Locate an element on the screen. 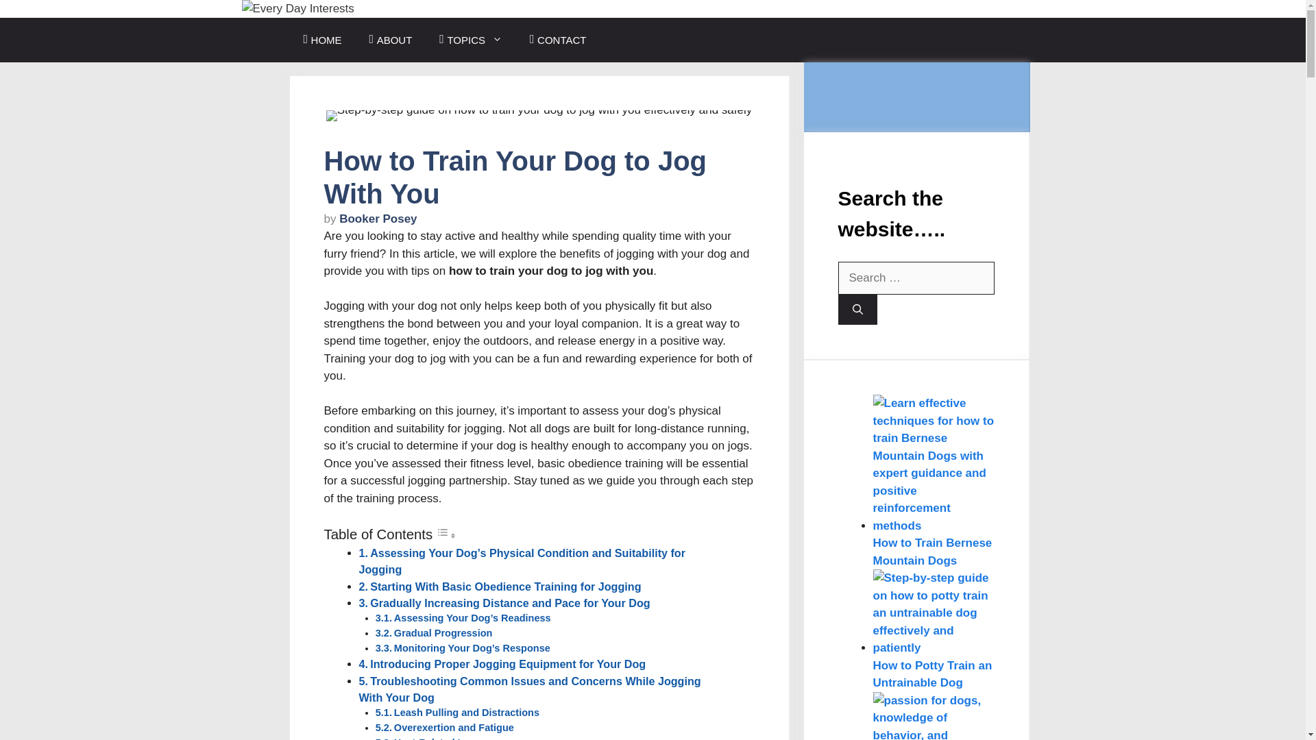  How to Train Your Dog to Jog With You 1 is located at coordinates (539, 115).